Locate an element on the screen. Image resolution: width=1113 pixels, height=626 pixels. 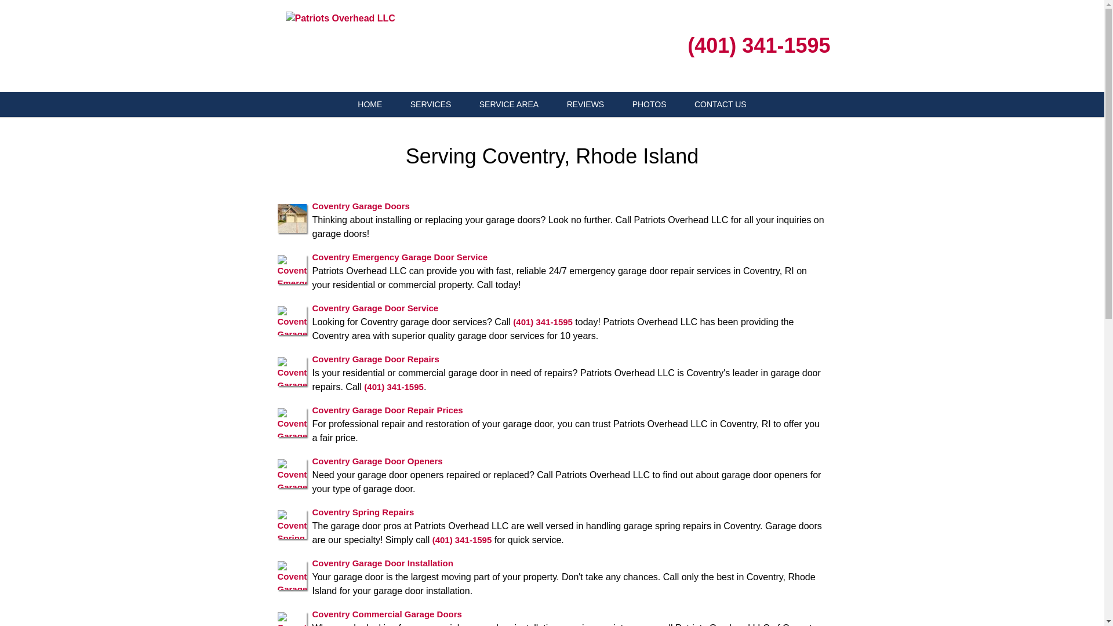
Coventry Garage Door Service is located at coordinates (374, 307).